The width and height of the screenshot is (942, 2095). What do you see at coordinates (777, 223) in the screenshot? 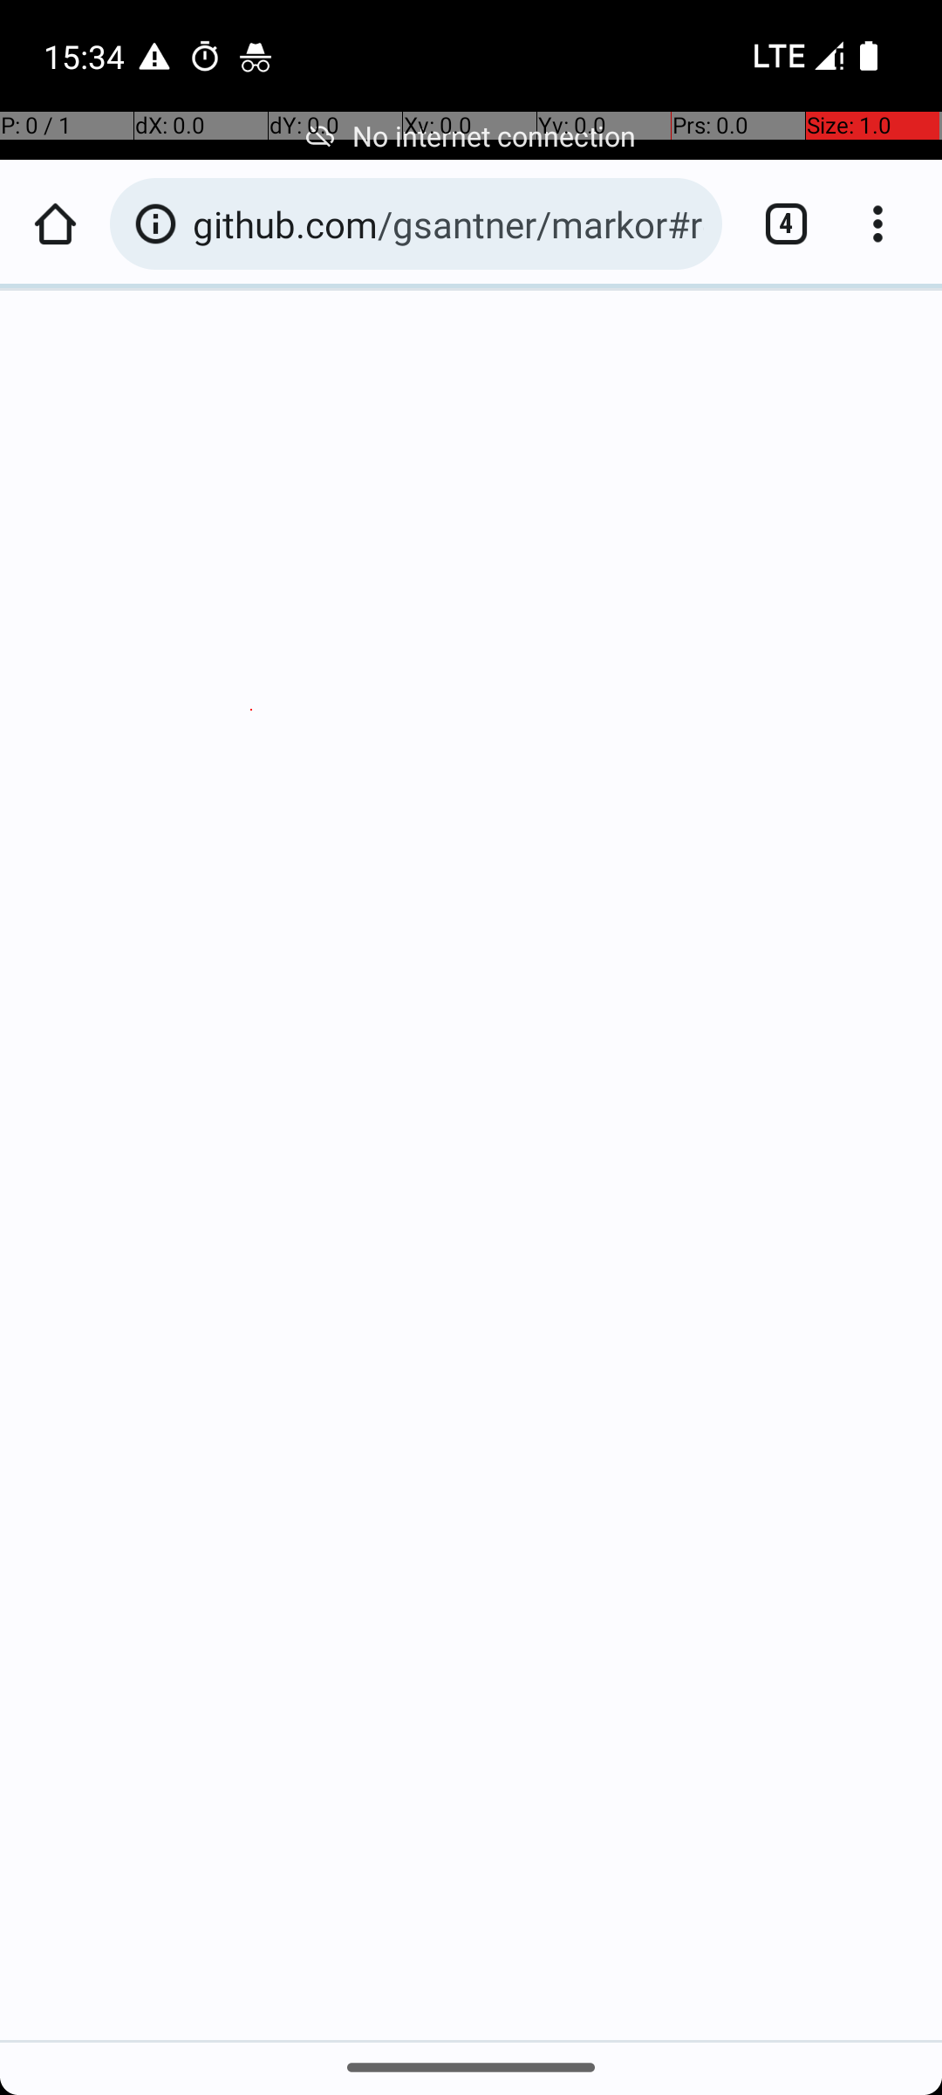
I see `Switch or close tabs` at bounding box center [777, 223].